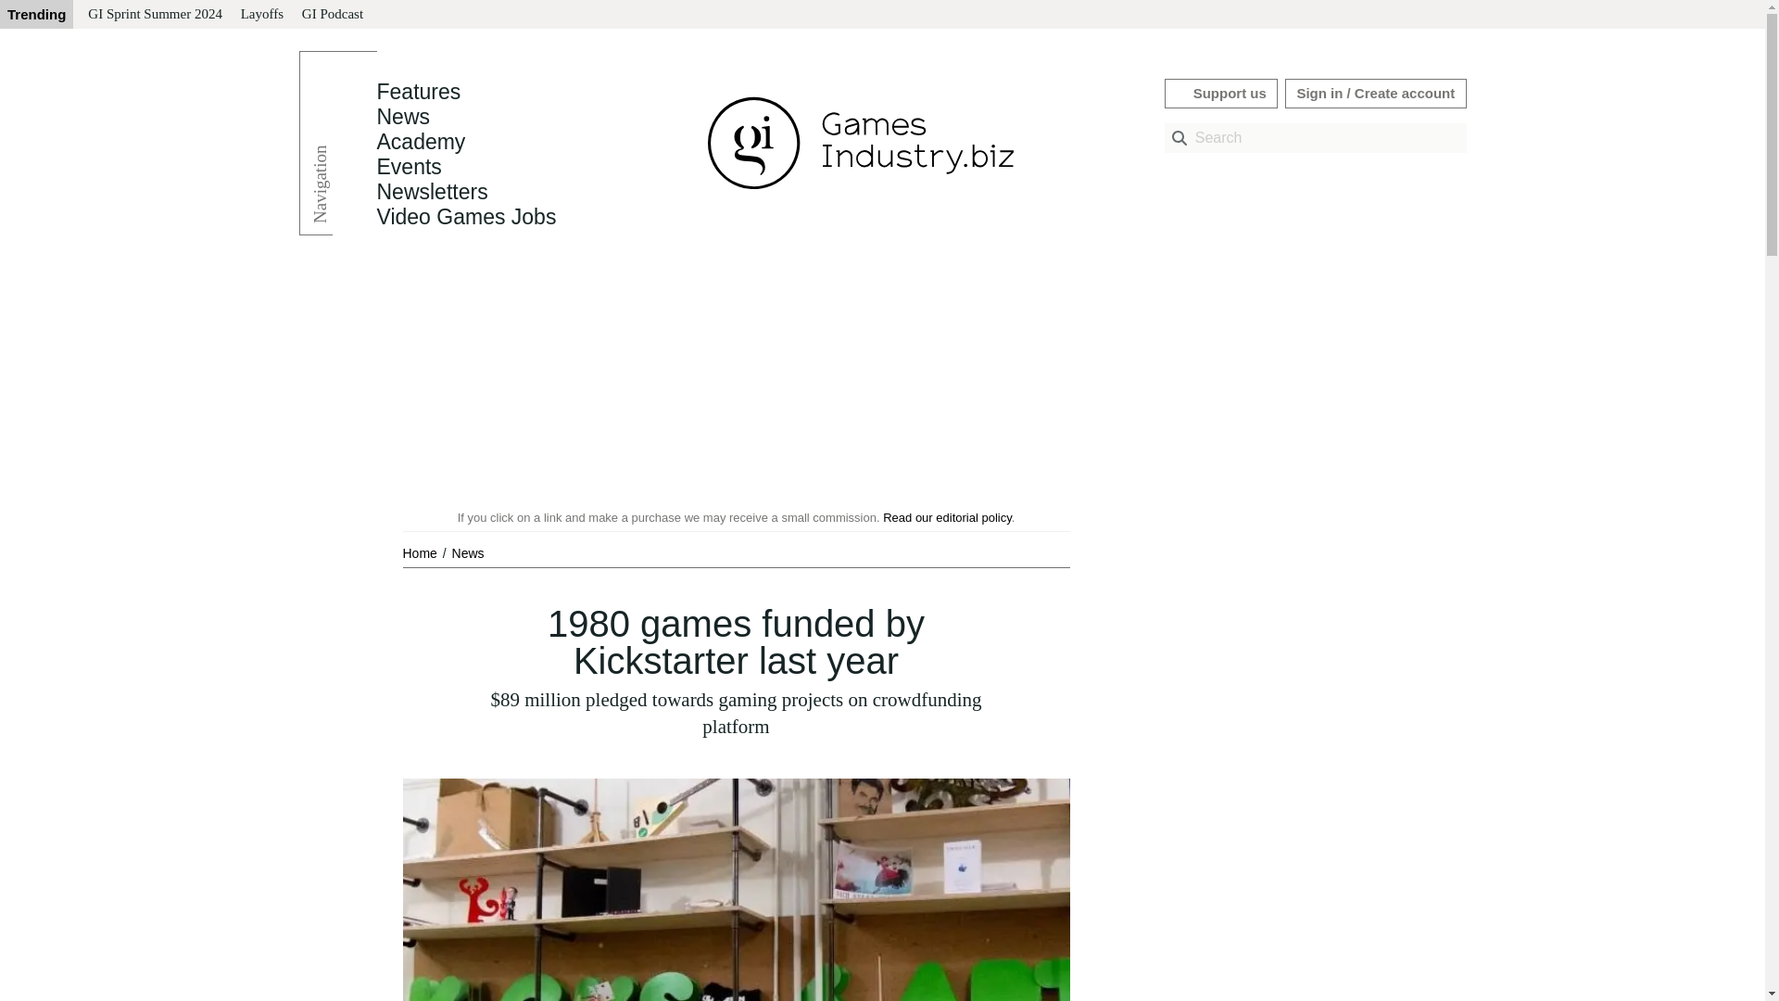  I want to click on News, so click(402, 117).